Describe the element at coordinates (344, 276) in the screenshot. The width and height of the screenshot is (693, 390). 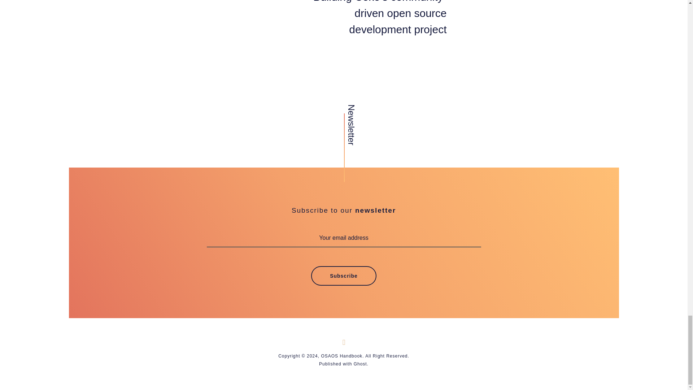
I see `Subscribe` at that location.